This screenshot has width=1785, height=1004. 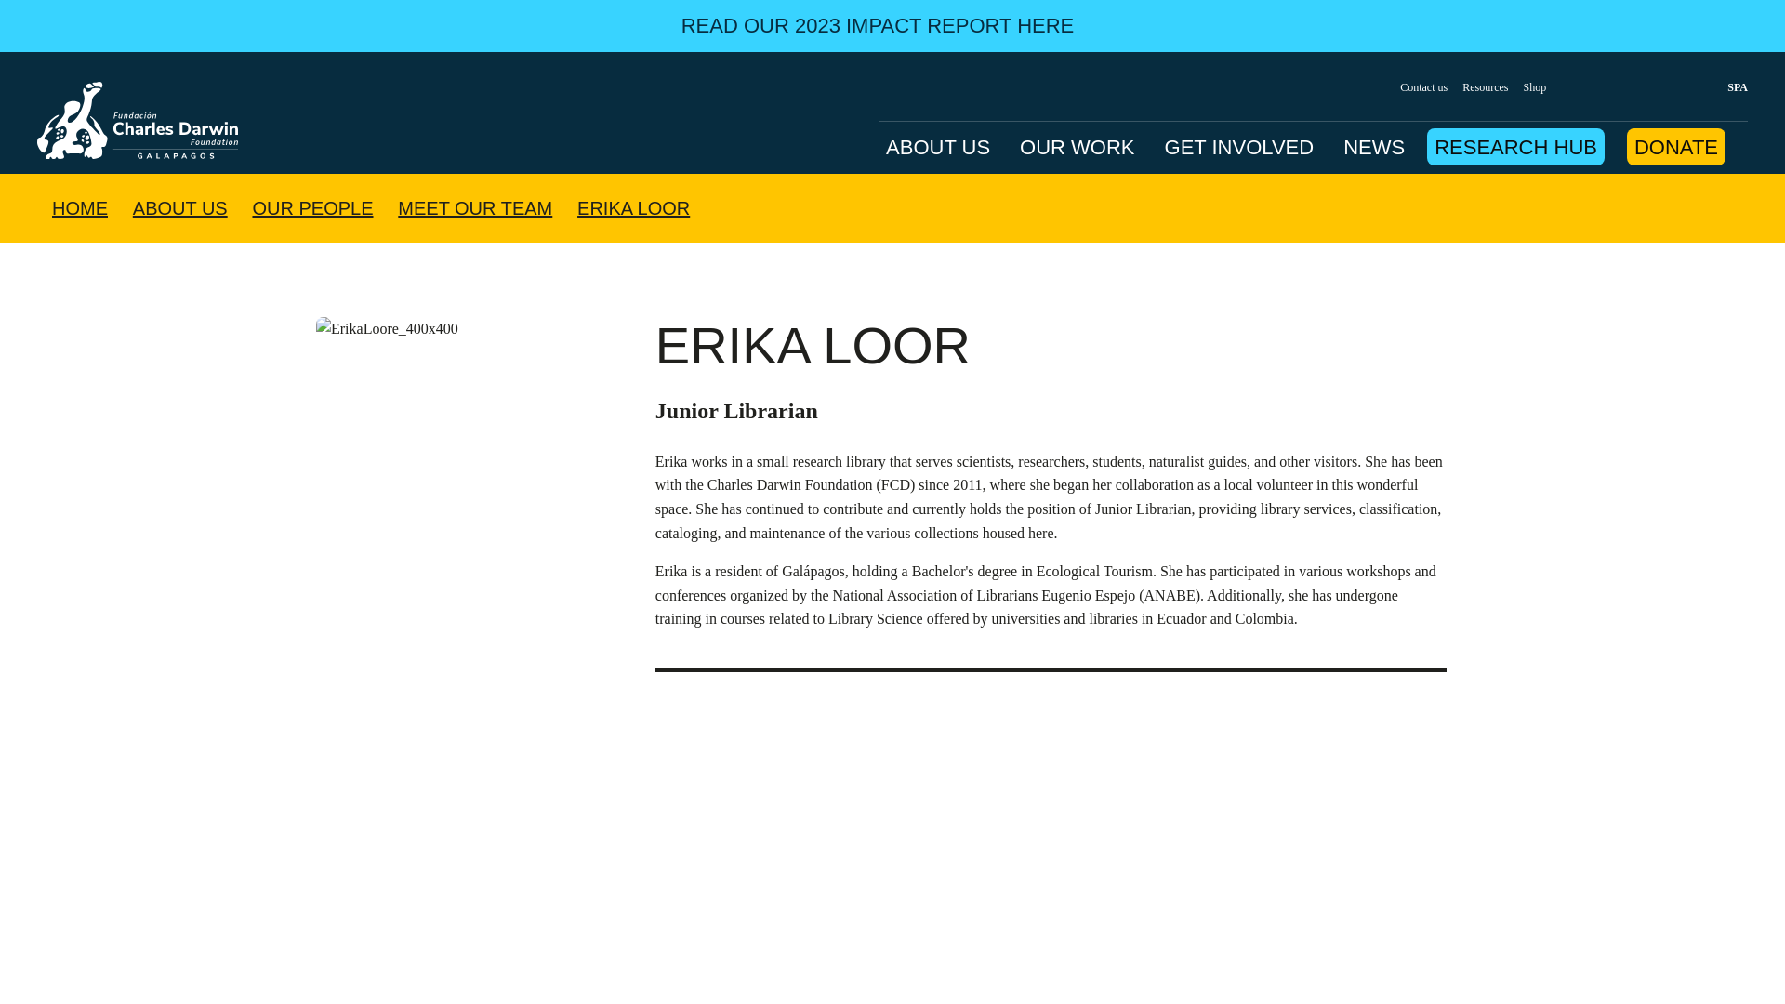 I want to click on SPA, so click(x=1728, y=87).